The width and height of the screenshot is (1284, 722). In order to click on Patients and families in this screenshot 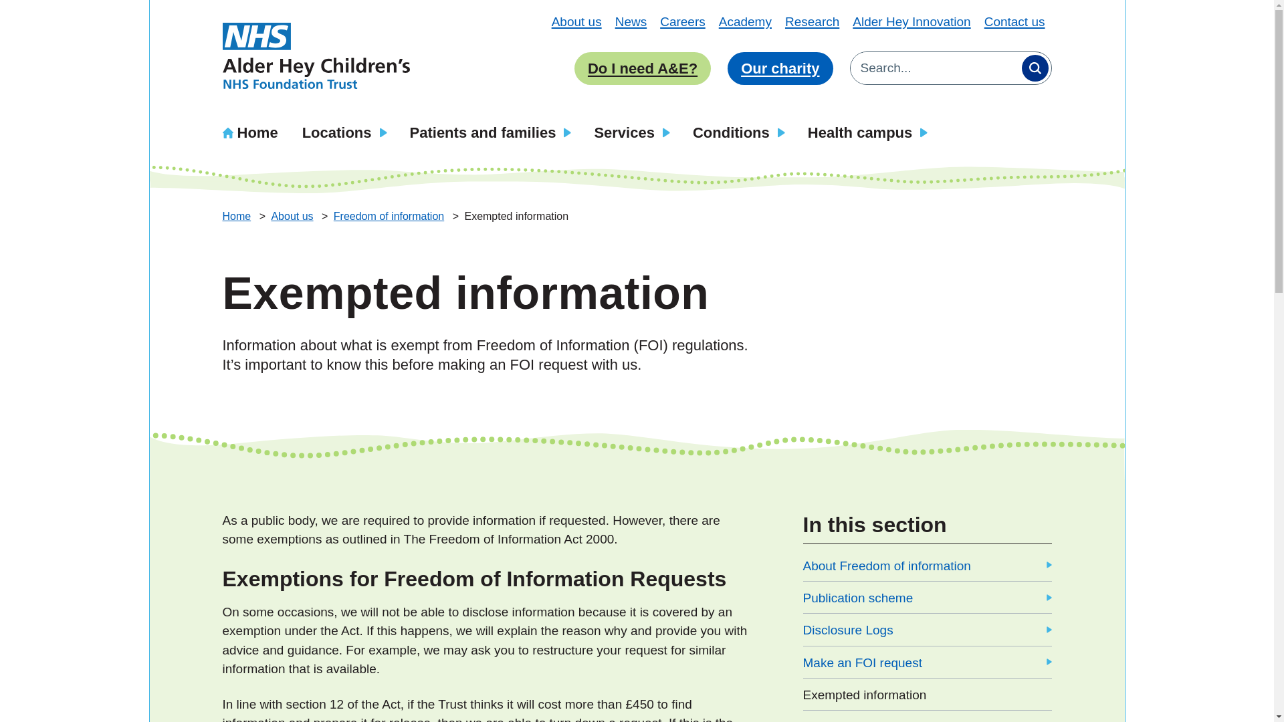, I will do `click(490, 132)`.